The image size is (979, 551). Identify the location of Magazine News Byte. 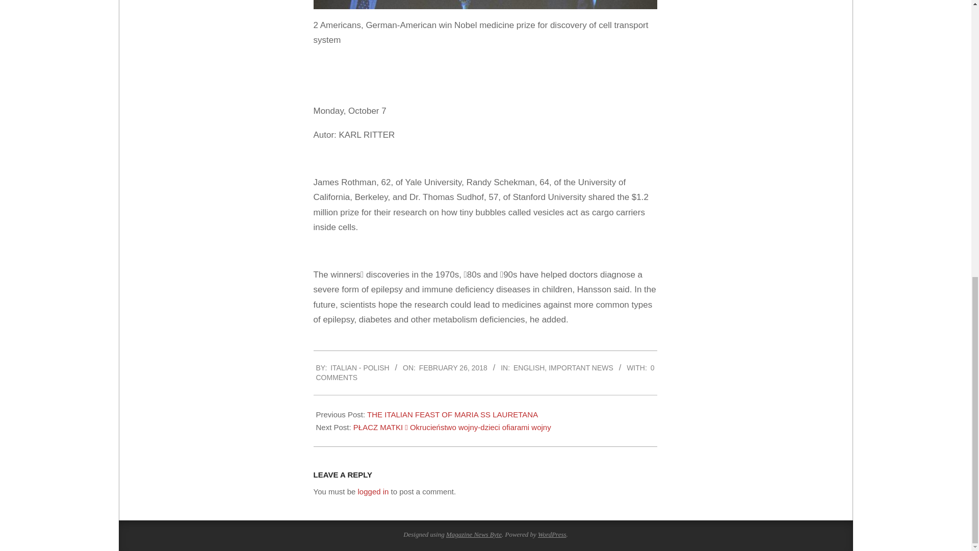
(474, 535).